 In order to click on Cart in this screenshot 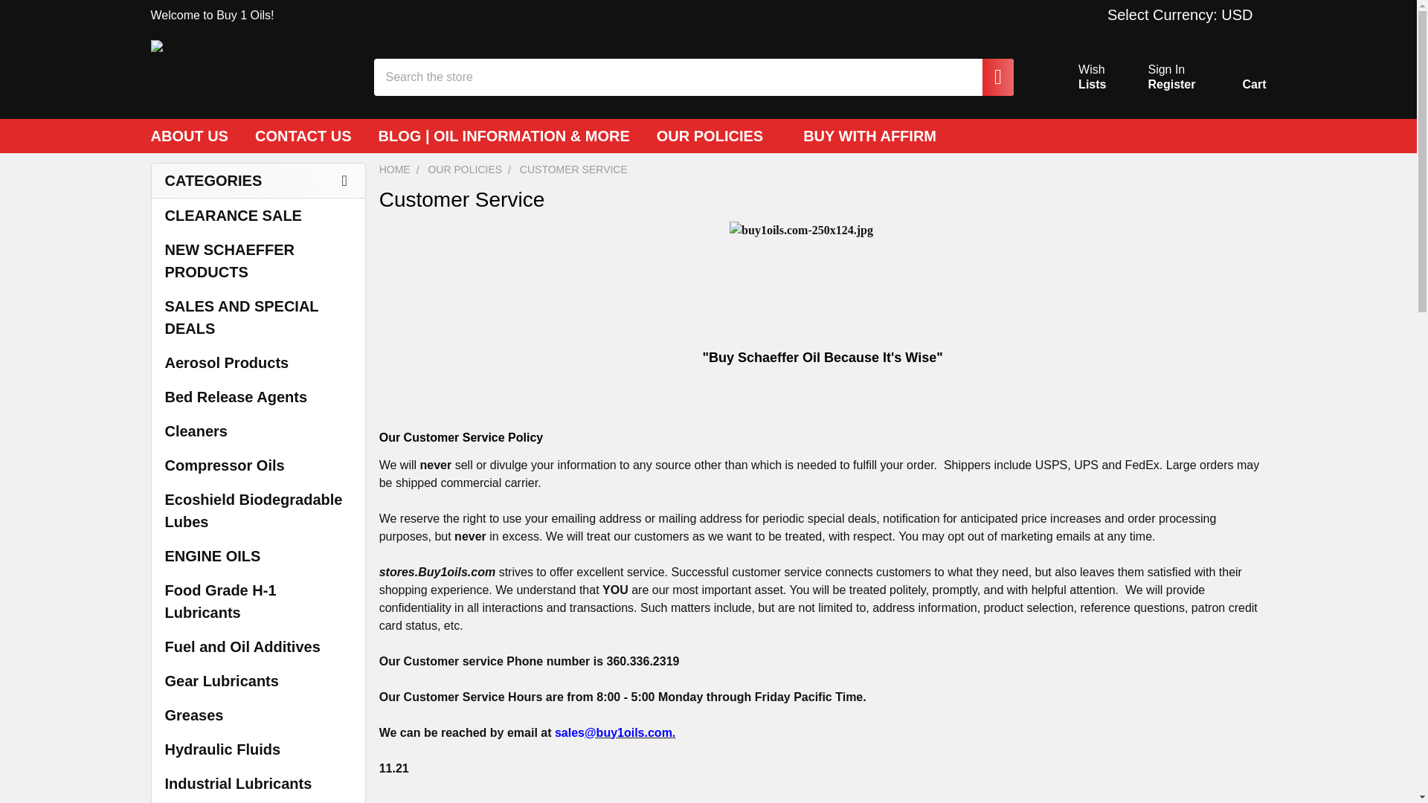, I will do `click(1171, 85)`.